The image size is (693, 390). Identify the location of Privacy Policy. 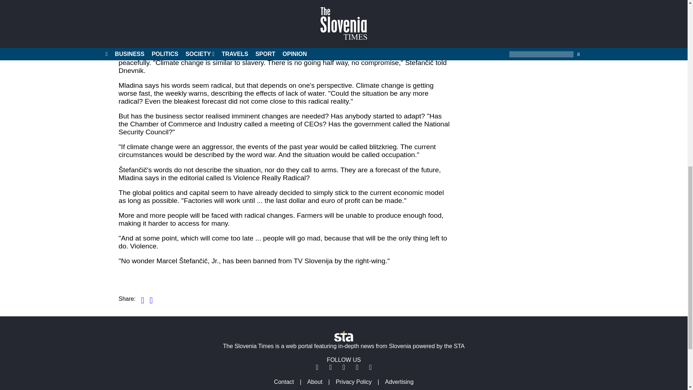
(354, 381).